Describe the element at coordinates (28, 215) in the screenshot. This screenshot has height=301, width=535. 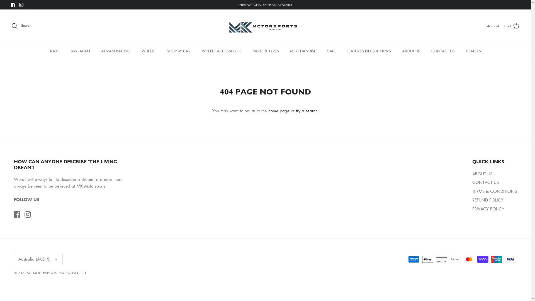
I see `Instagram` at that location.